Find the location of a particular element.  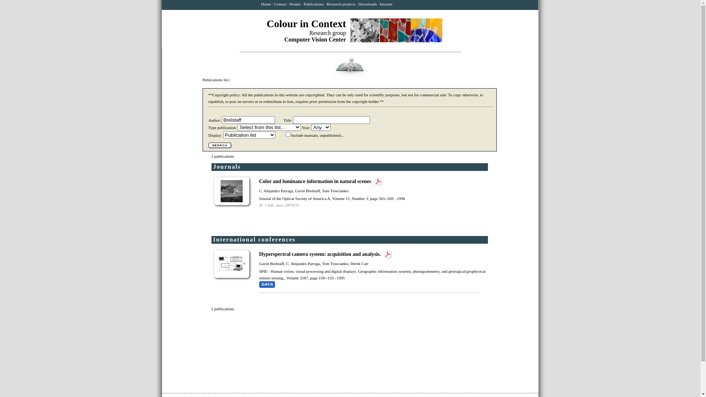

Hyperspectral camera system: acquisition and analysis. is located at coordinates (321, 254).